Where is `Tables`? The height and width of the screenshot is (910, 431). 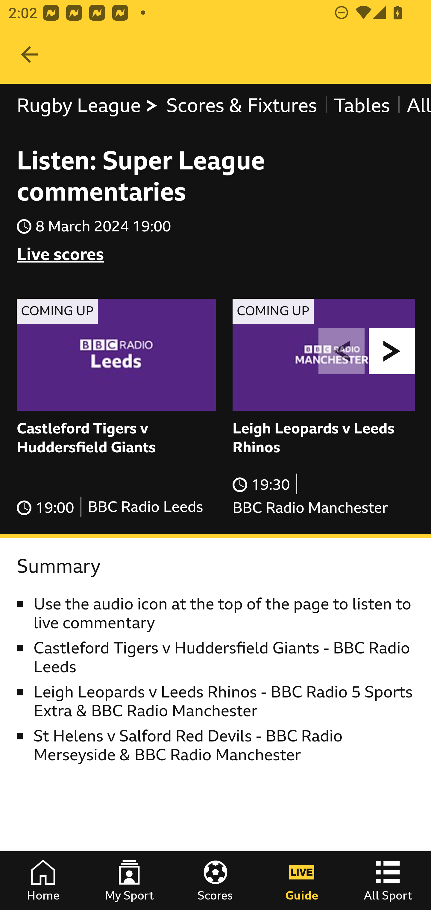 Tables is located at coordinates (362, 105).